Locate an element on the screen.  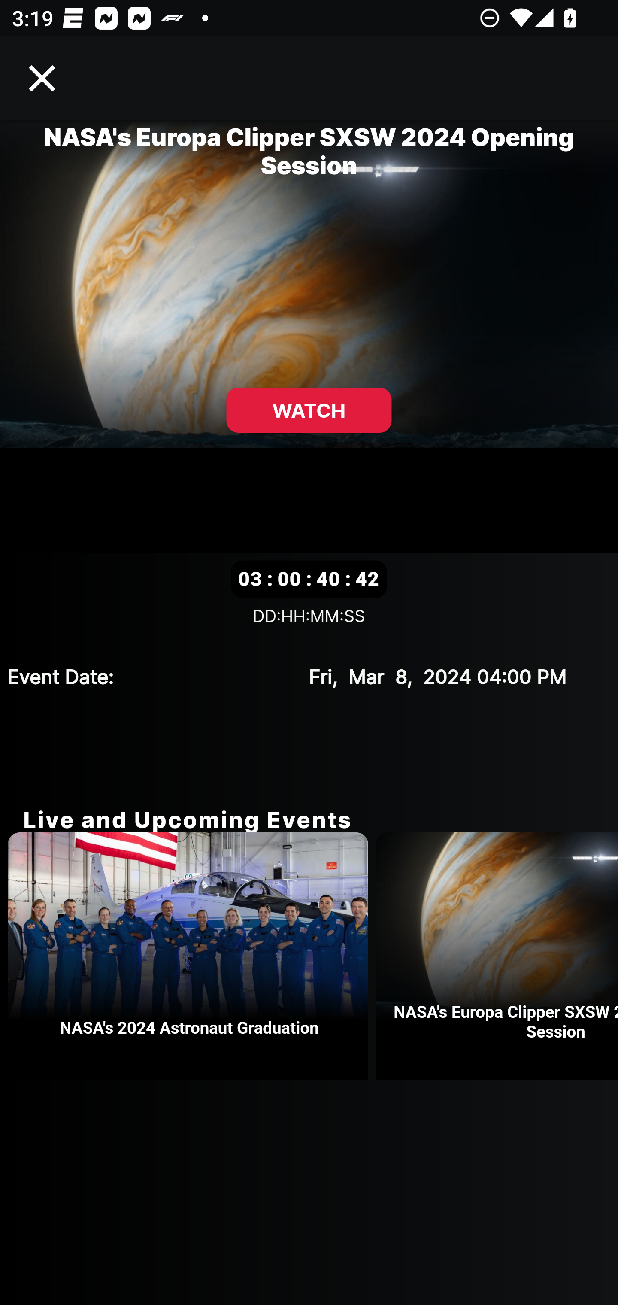
NASA's 2024 Astronaut Graduation is located at coordinates (191, 956).